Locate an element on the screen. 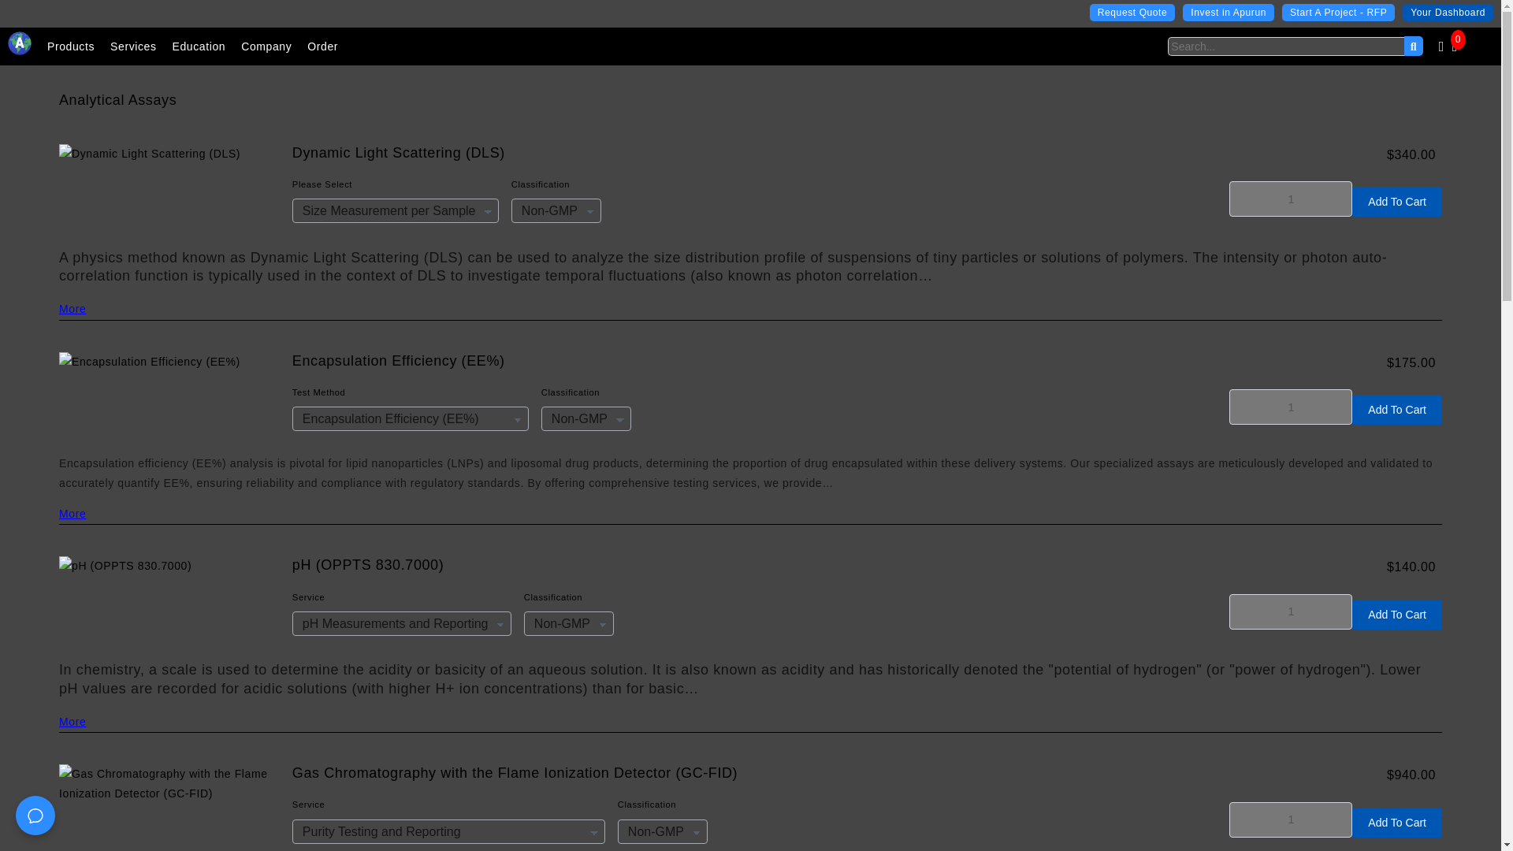 The image size is (1513, 851). 1 is located at coordinates (1291, 611).